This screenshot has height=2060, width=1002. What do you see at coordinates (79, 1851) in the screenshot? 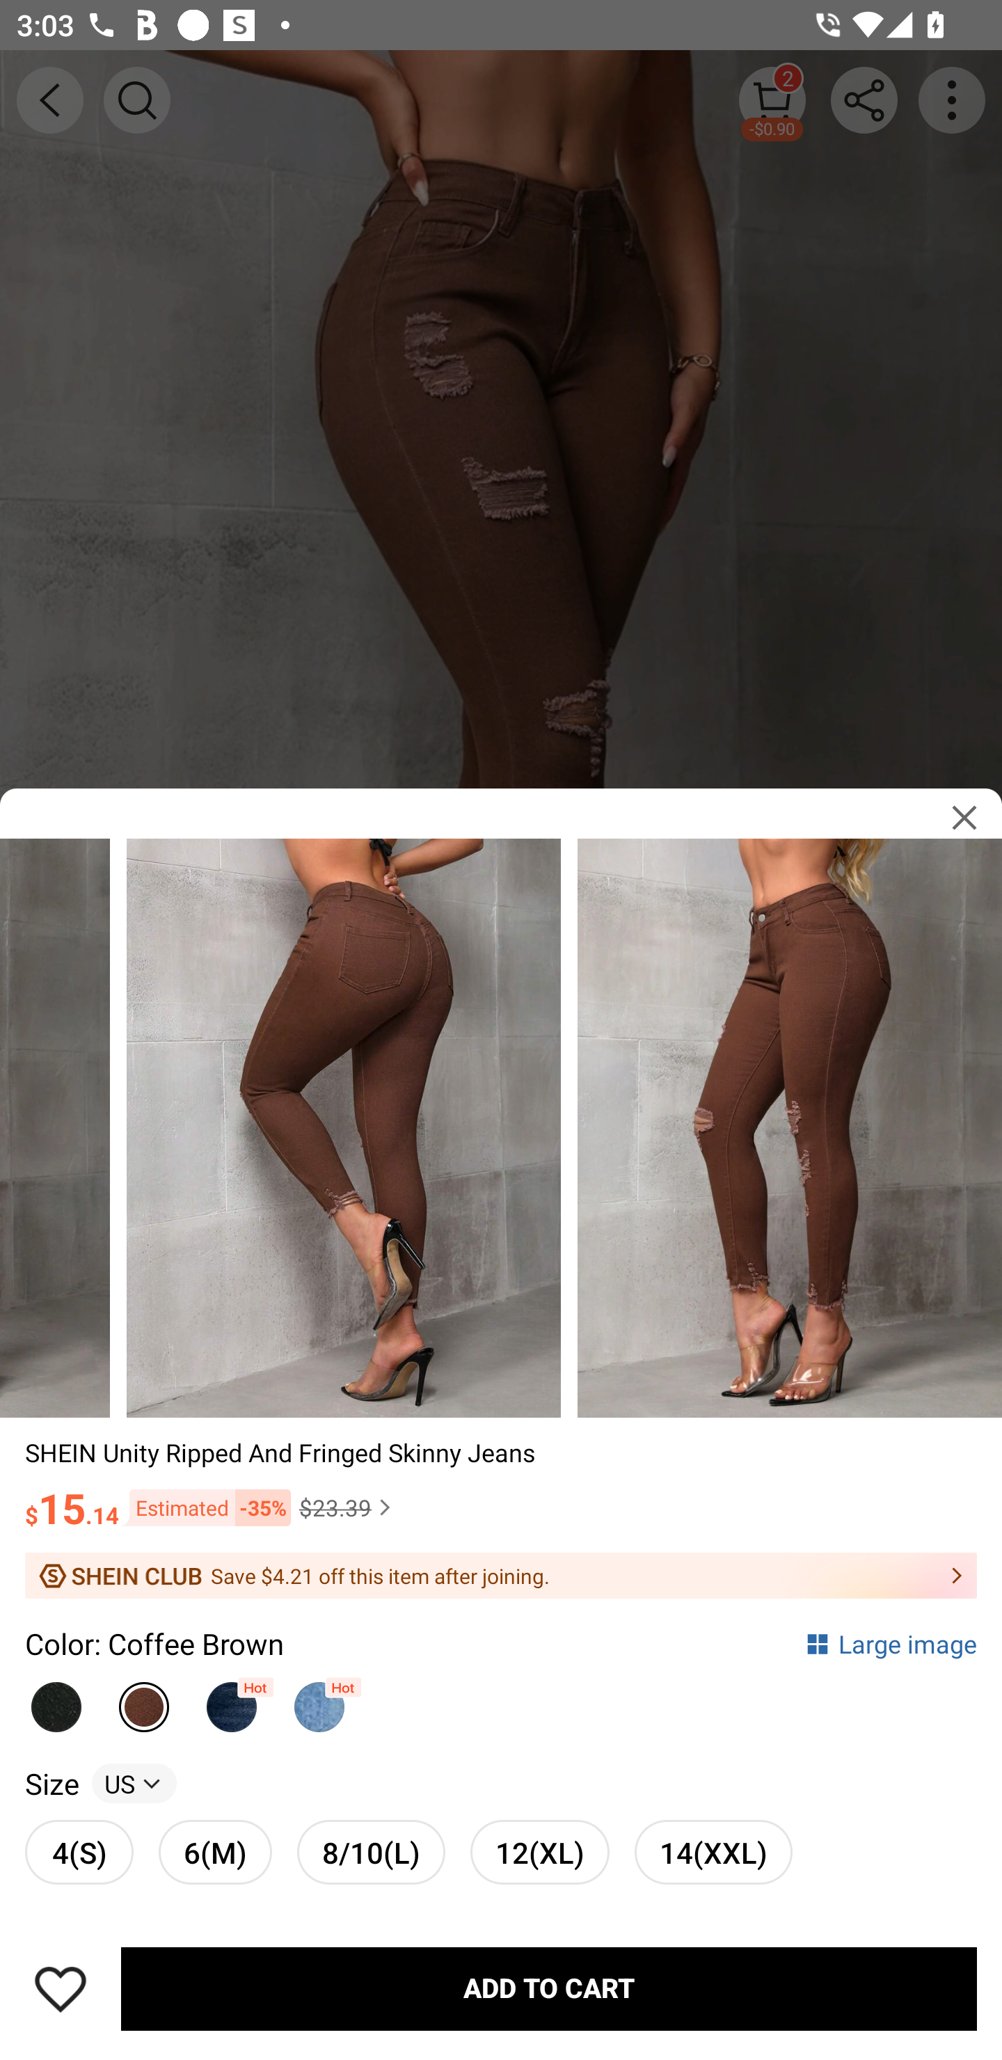
I see `4(S) 4(S)unselected option` at bounding box center [79, 1851].